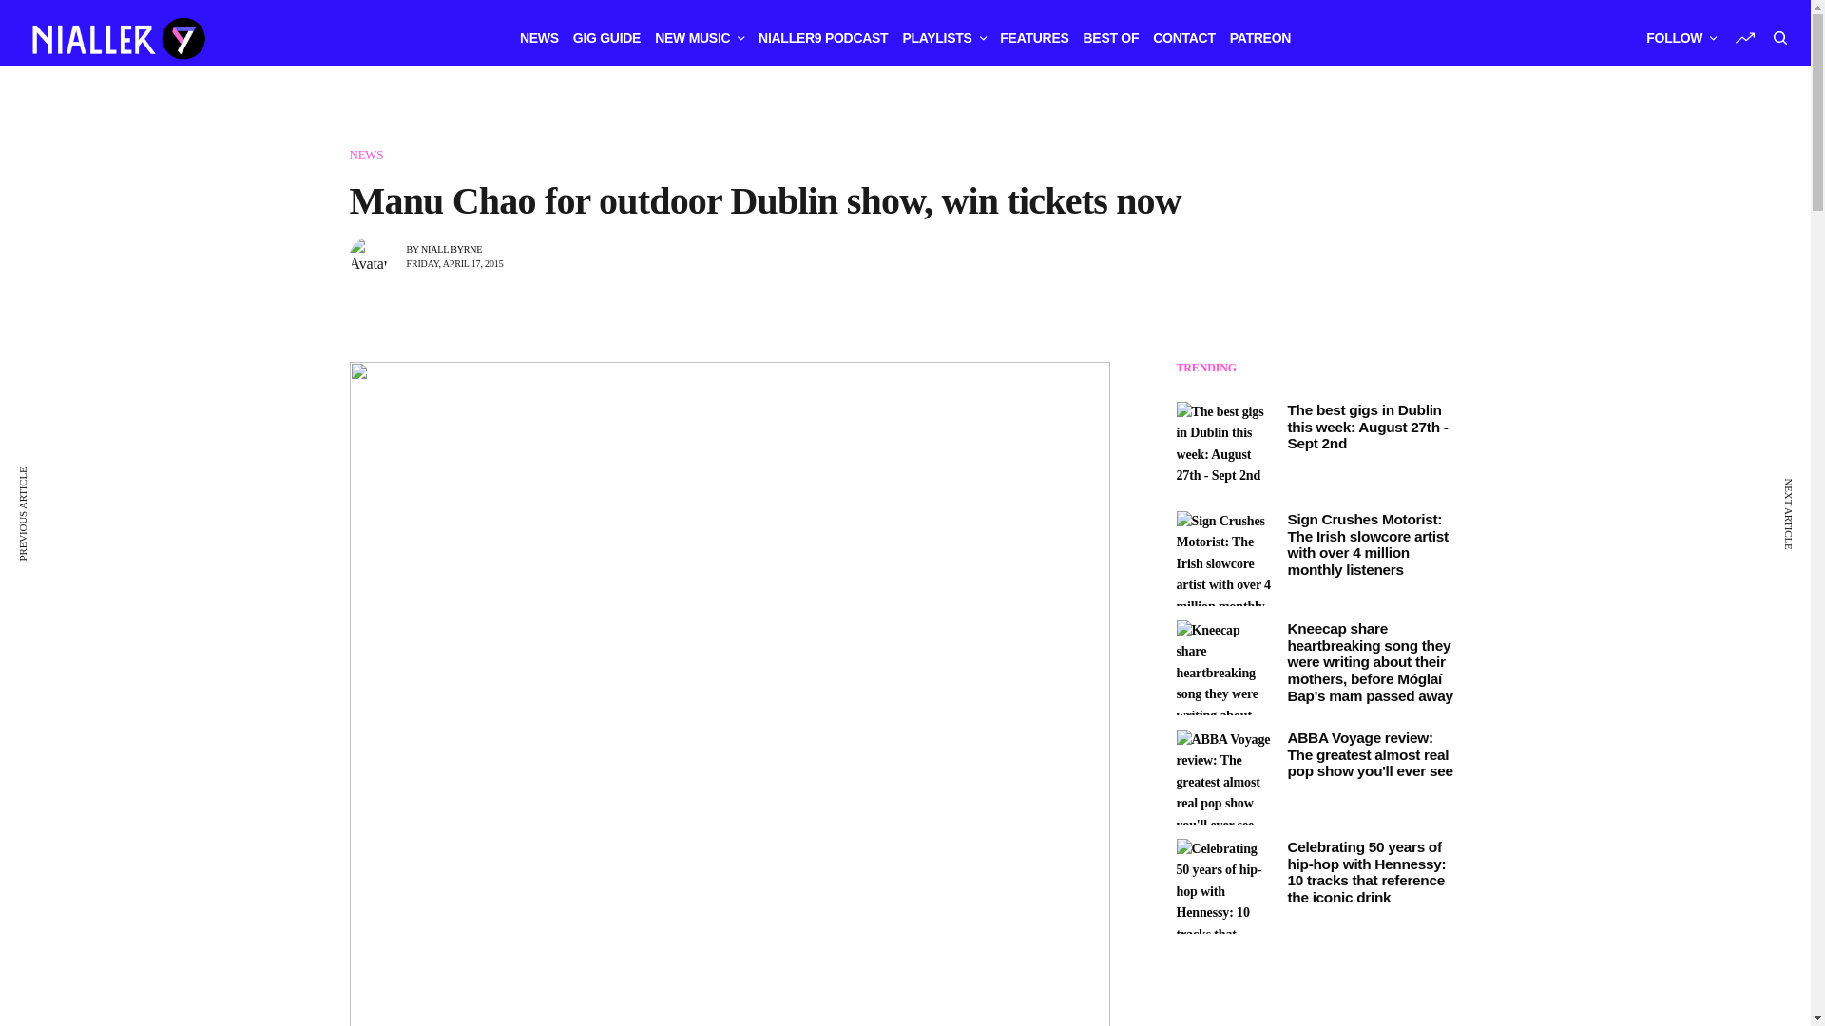  Describe the element at coordinates (943, 38) in the screenshot. I see `Playlists` at that location.